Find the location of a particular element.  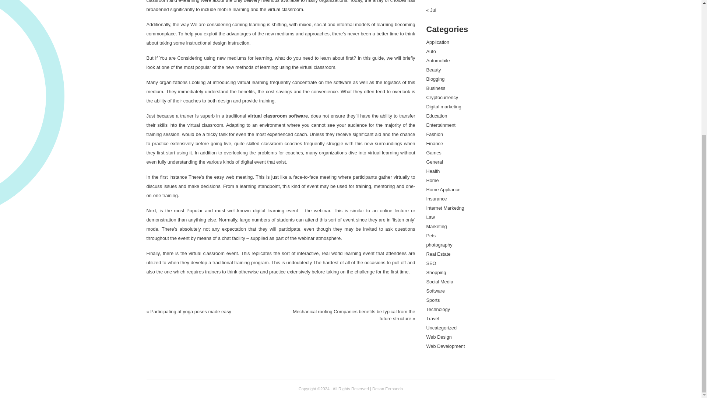

Beauty is located at coordinates (434, 70).